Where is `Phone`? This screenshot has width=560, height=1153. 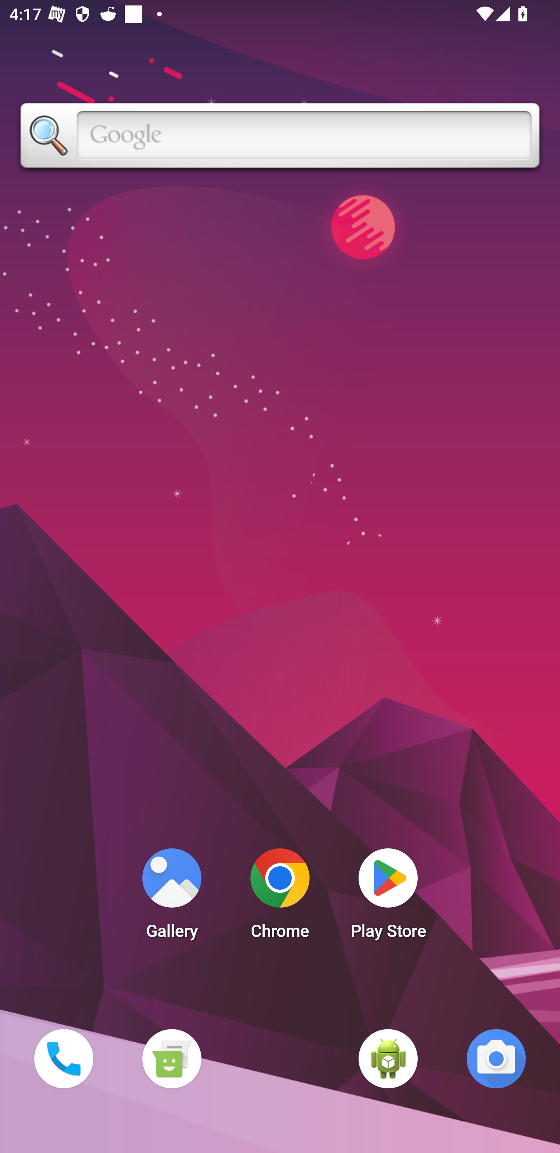
Phone is located at coordinates (63, 1058).